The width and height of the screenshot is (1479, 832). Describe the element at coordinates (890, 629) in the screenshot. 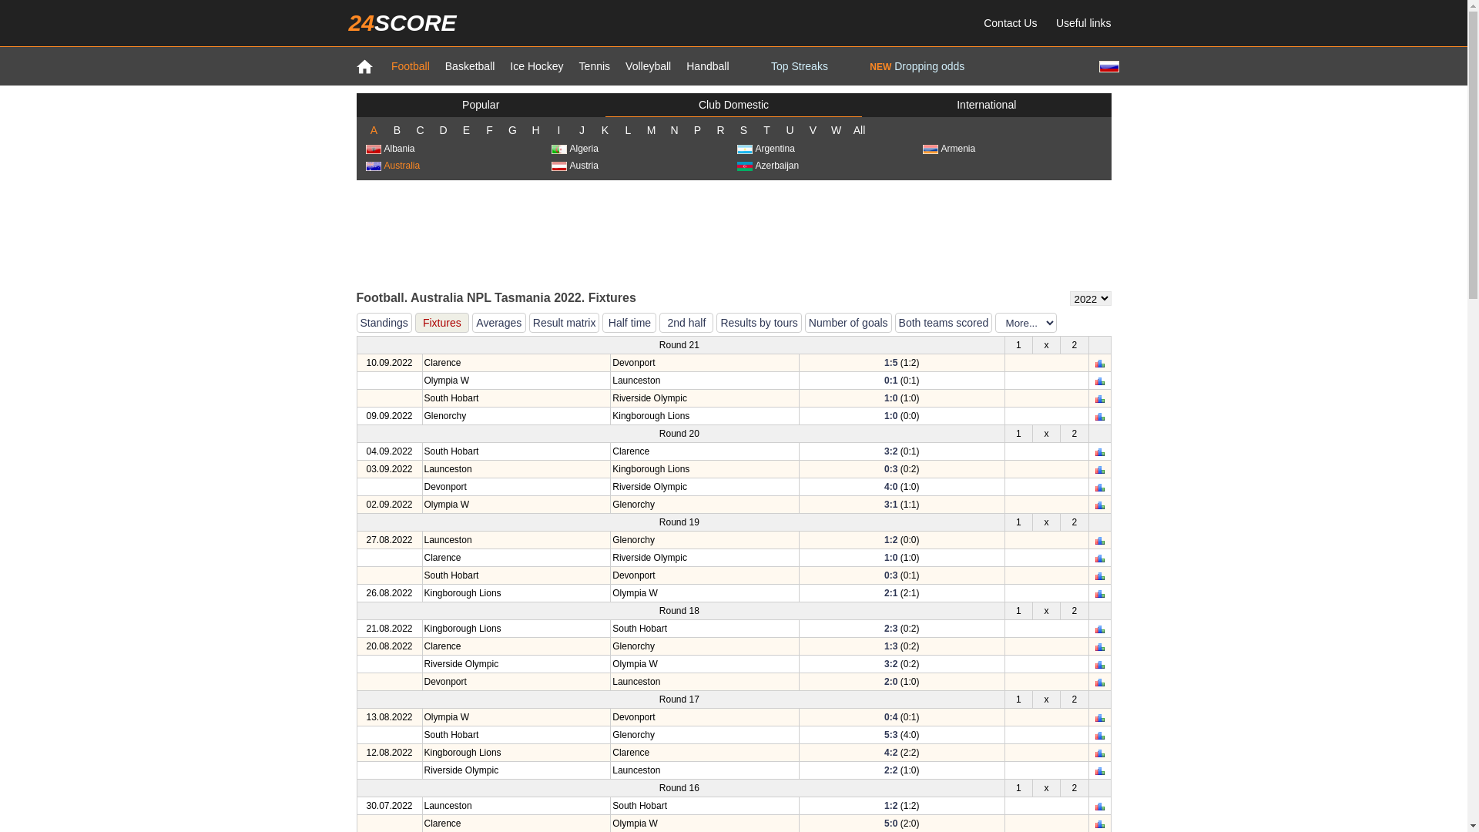

I see `2:3` at that location.